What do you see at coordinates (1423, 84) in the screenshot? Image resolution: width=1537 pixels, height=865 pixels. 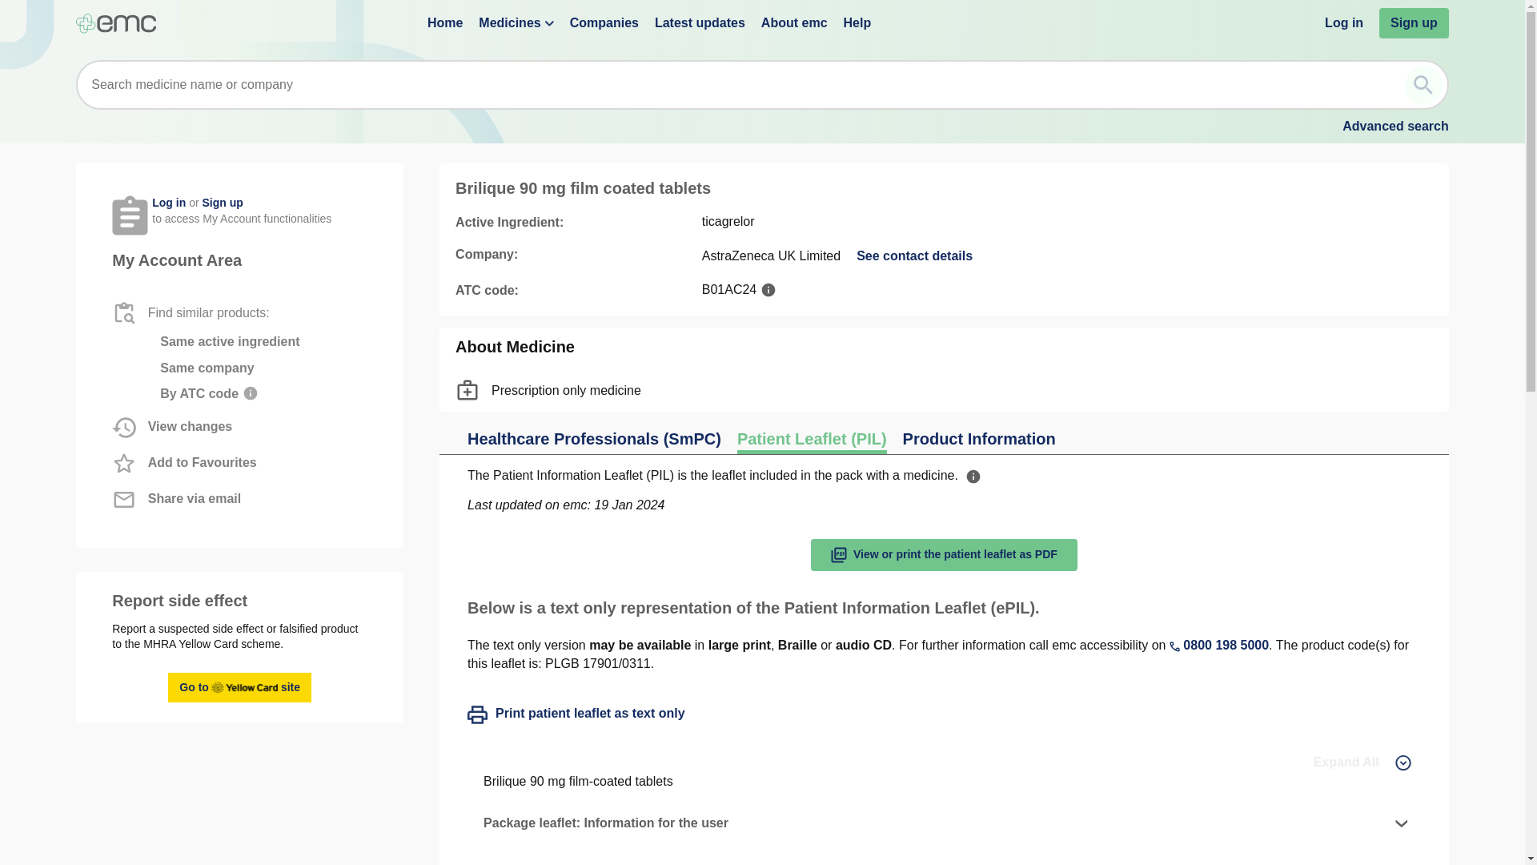 I see `emc Search` at bounding box center [1423, 84].